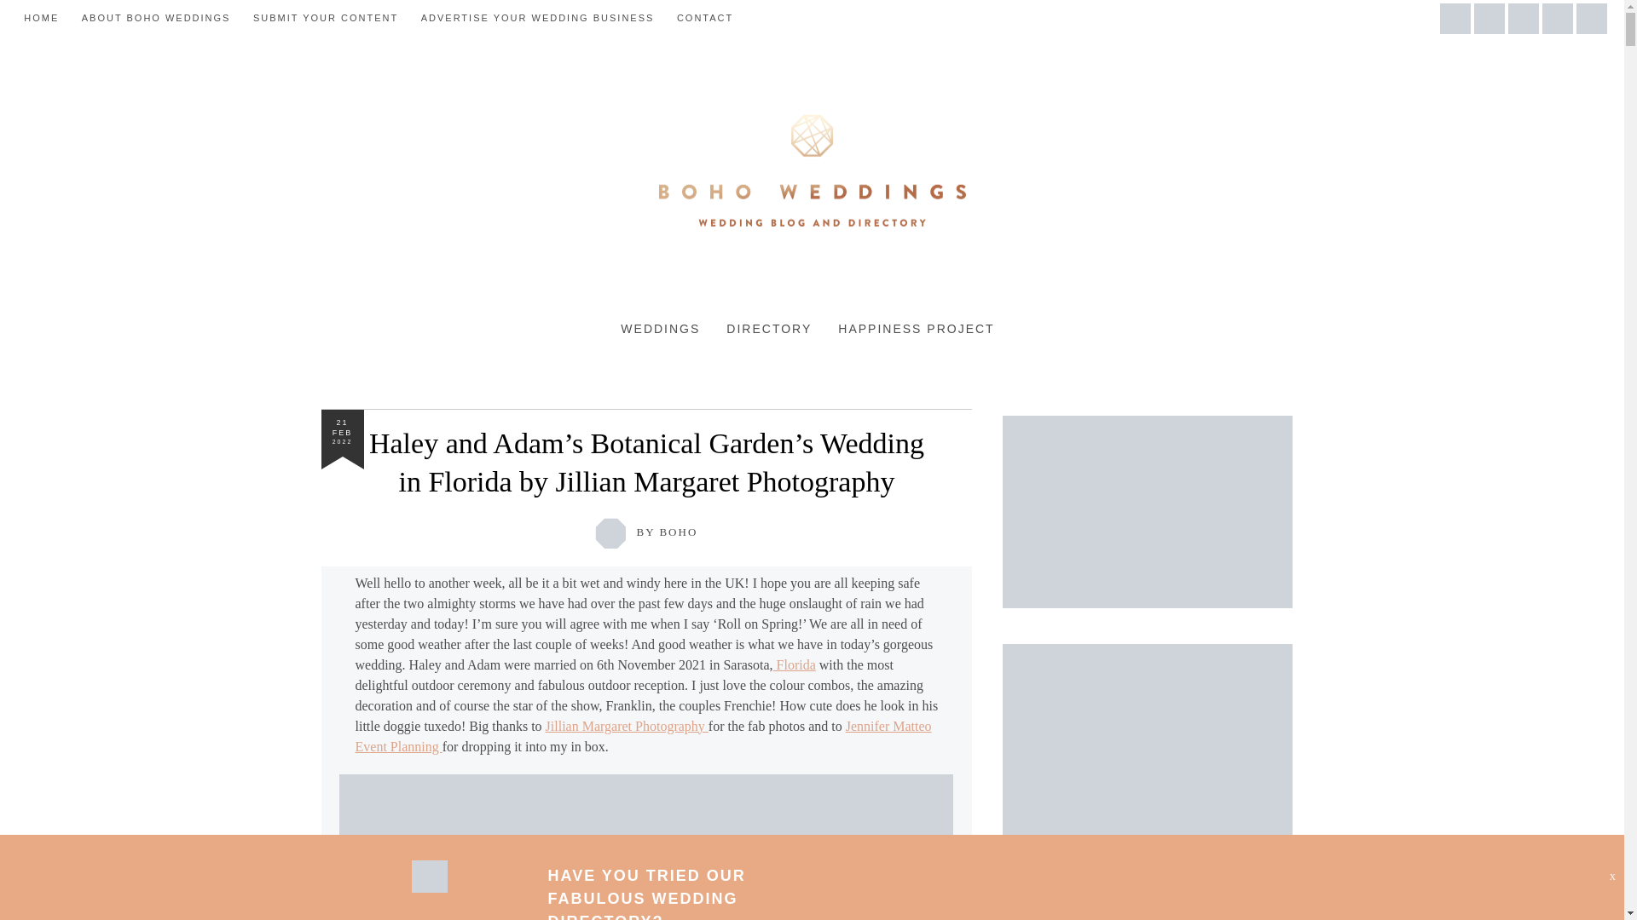 This screenshot has width=1637, height=920. What do you see at coordinates (41, 18) in the screenshot?
I see `HOME` at bounding box center [41, 18].